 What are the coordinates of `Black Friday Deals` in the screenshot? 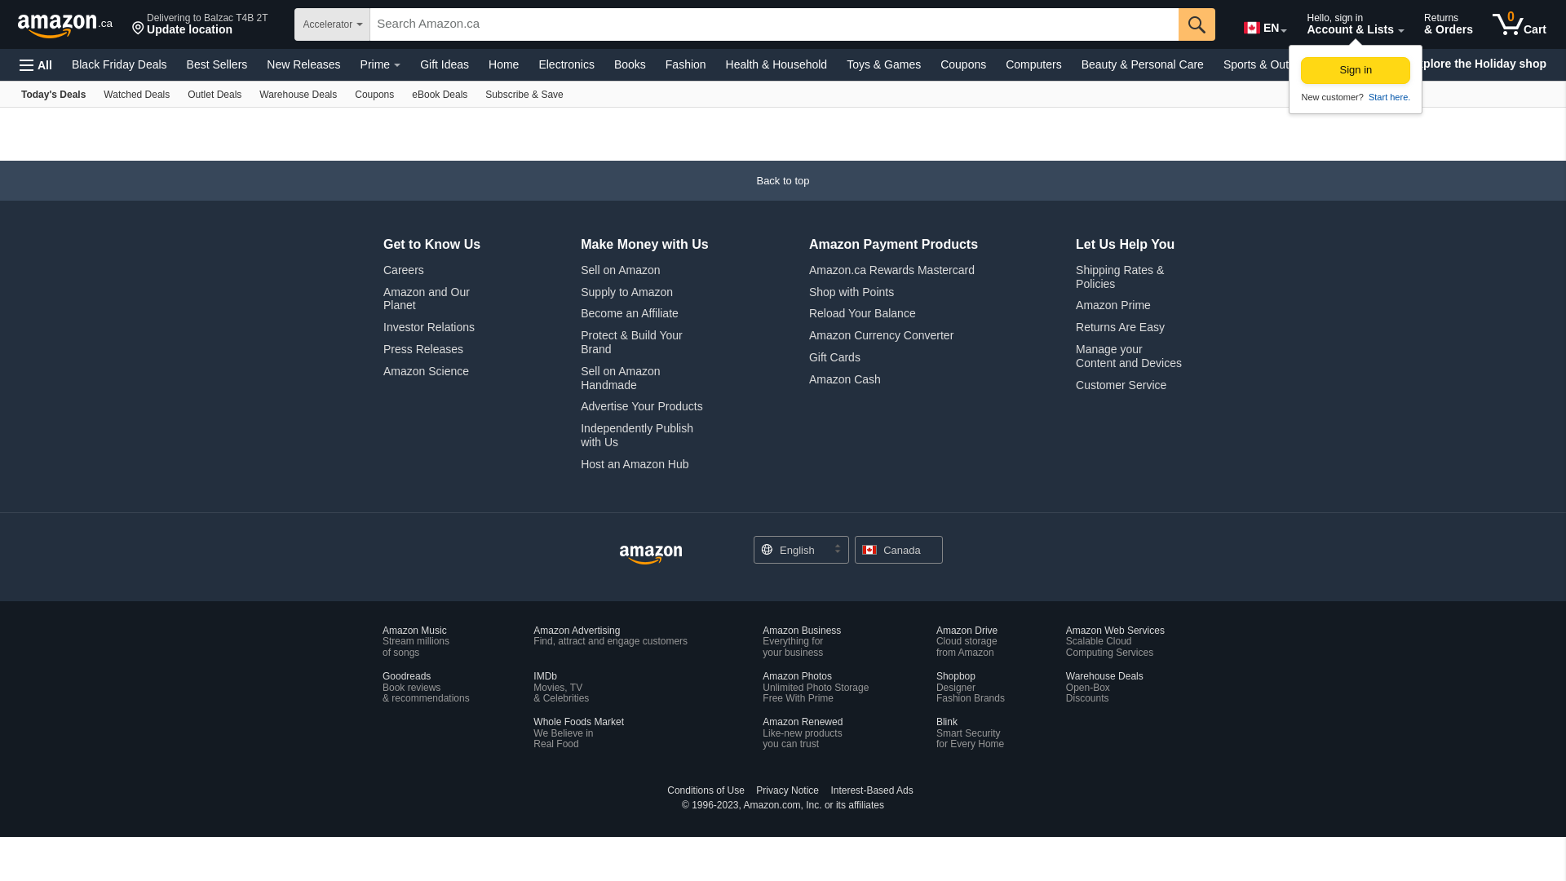 It's located at (119, 64).